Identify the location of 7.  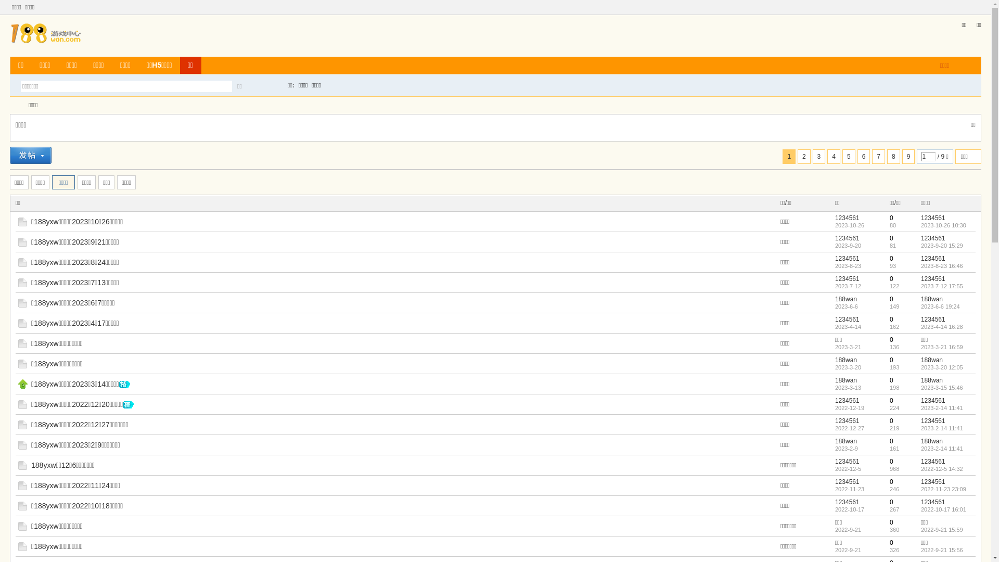
(878, 157).